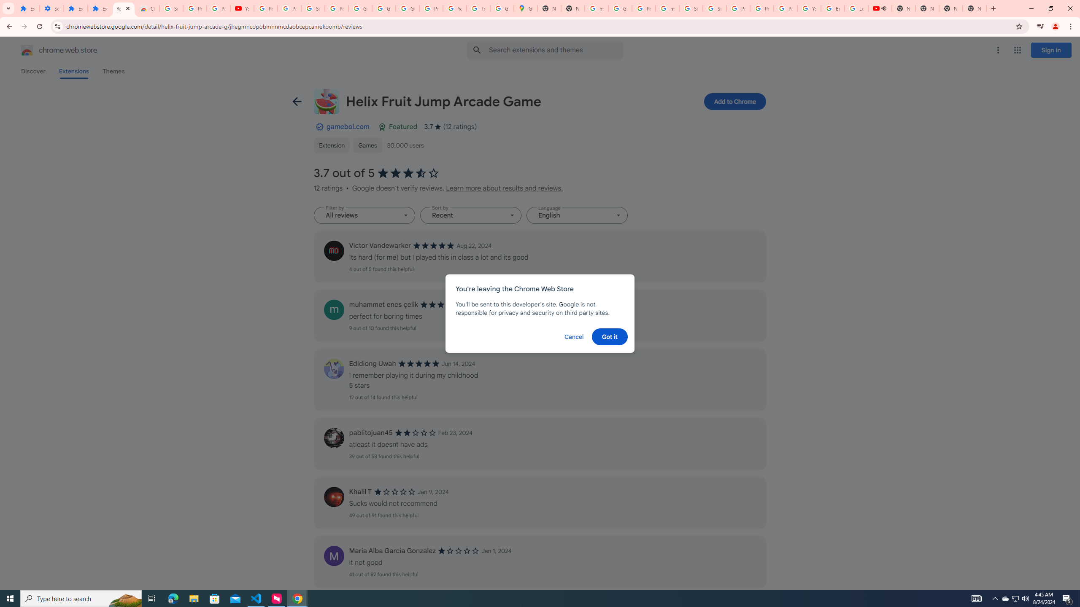  I want to click on YouTube, so click(242, 8).